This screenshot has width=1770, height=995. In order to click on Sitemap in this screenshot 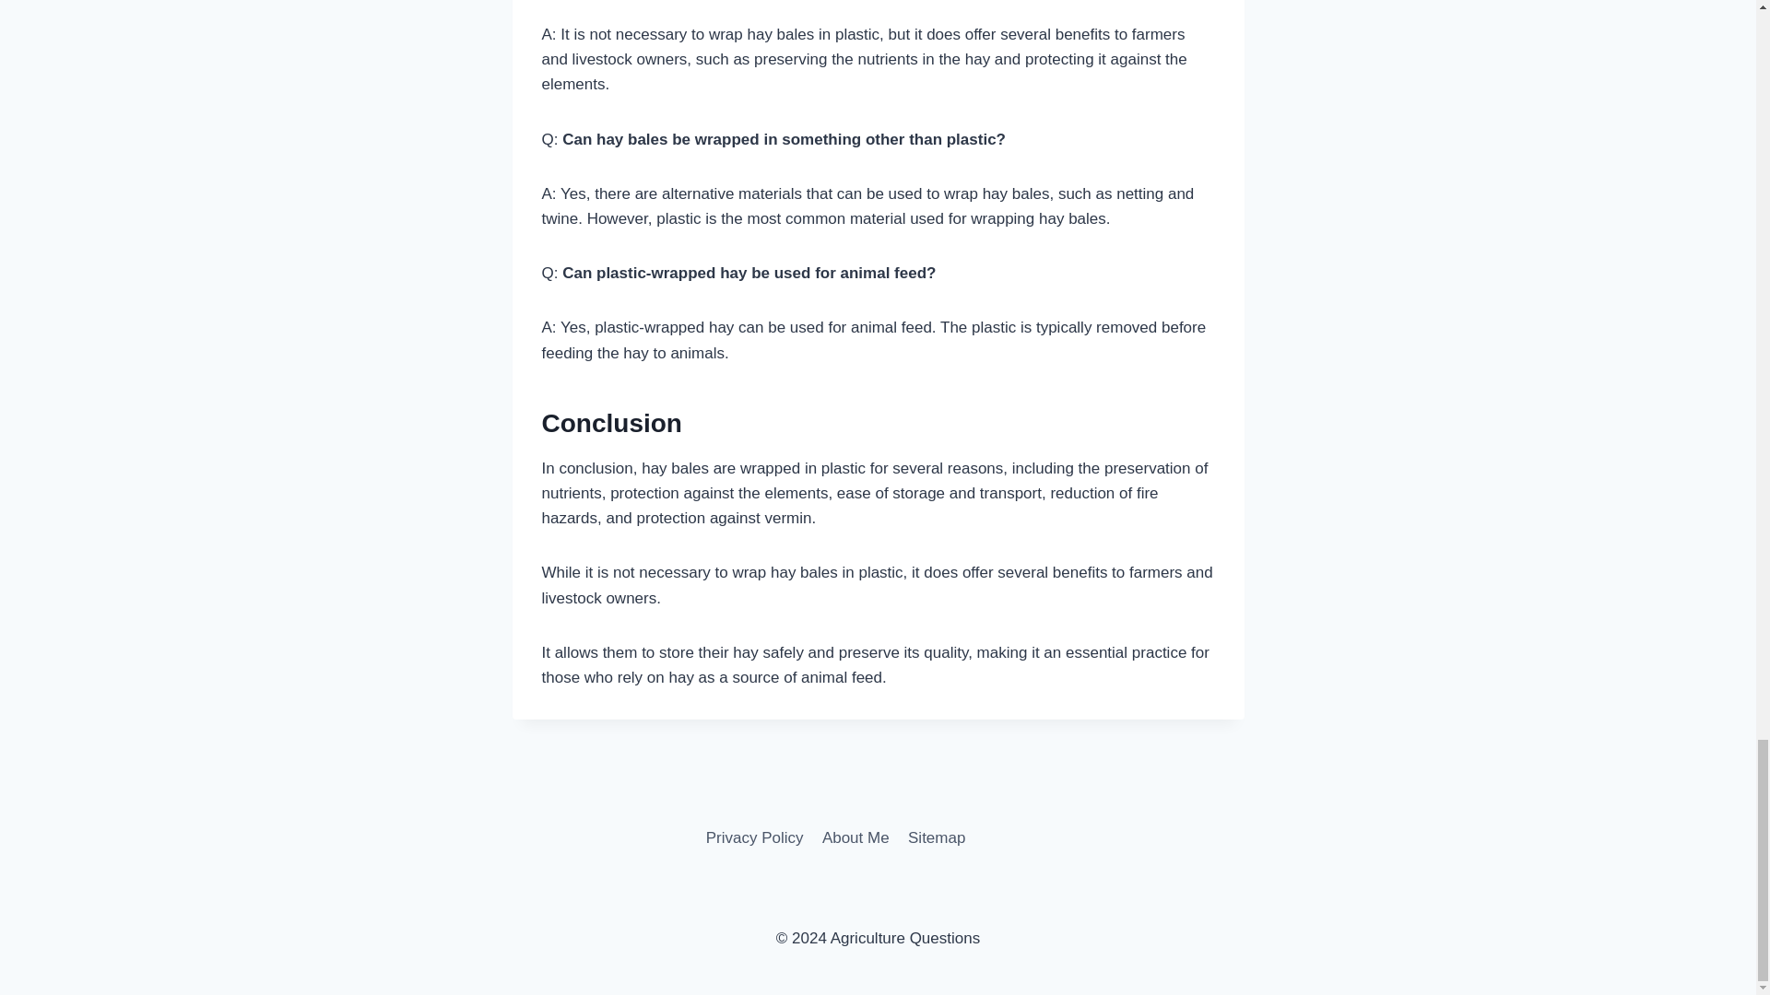, I will do `click(937, 837)`.